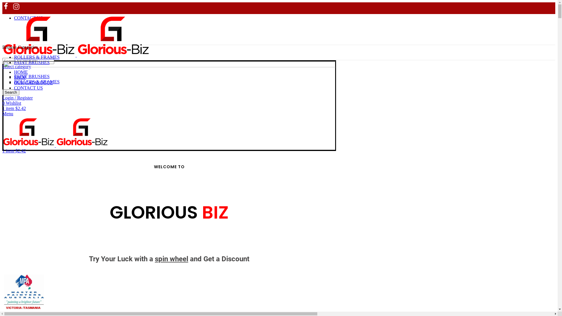 This screenshot has width=562, height=316. Describe the element at coordinates (32, 77) in the screenshot. I see `PAINT BRUSHES` at that location.